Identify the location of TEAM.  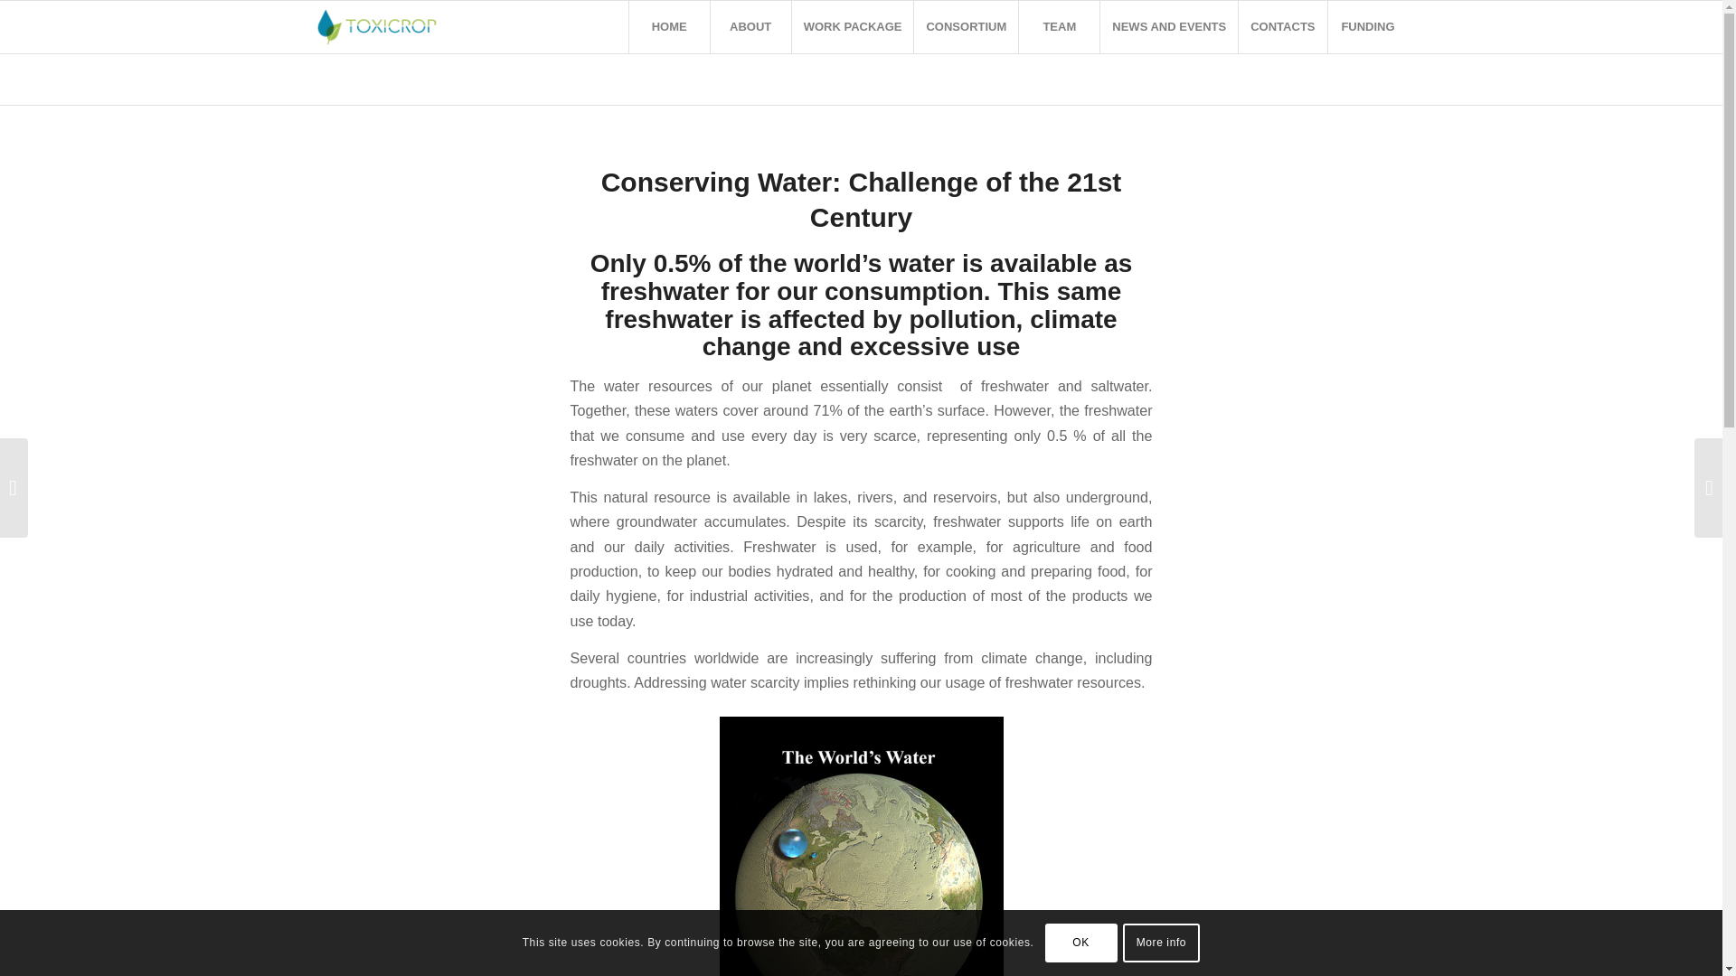
(1058, 27).